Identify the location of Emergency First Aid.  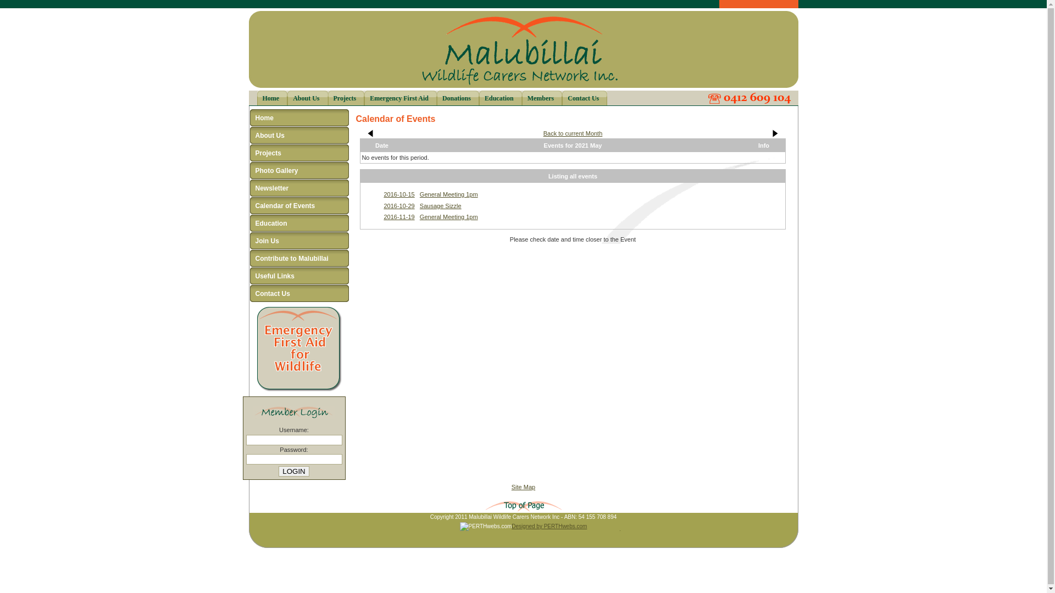
(401, 98).